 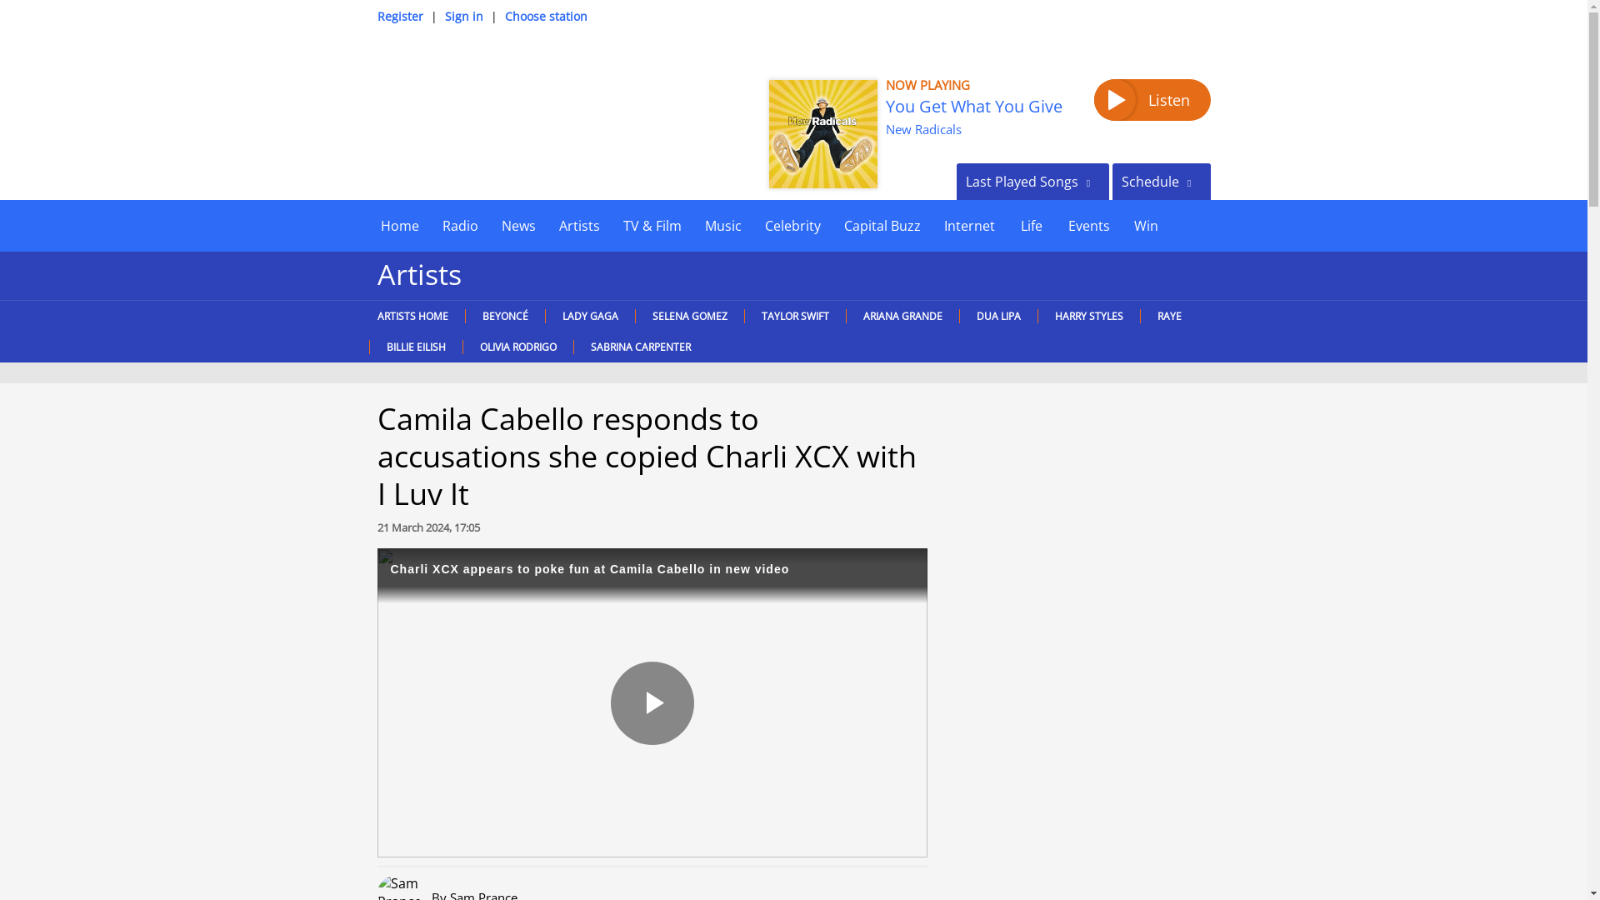 I want to click on Last Played Songs, so click(x=1032, y=181).